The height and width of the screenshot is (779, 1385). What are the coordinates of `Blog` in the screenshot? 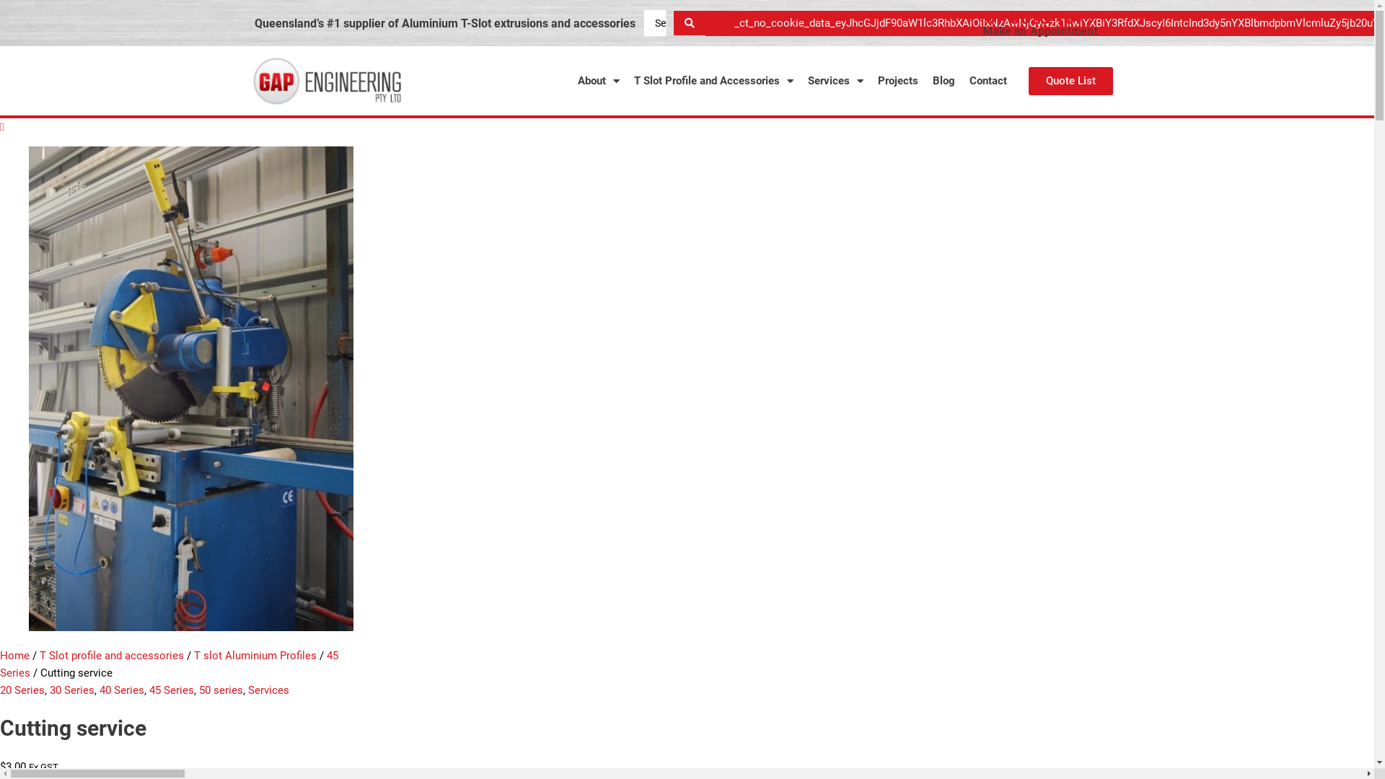 It's located at (944, 81).